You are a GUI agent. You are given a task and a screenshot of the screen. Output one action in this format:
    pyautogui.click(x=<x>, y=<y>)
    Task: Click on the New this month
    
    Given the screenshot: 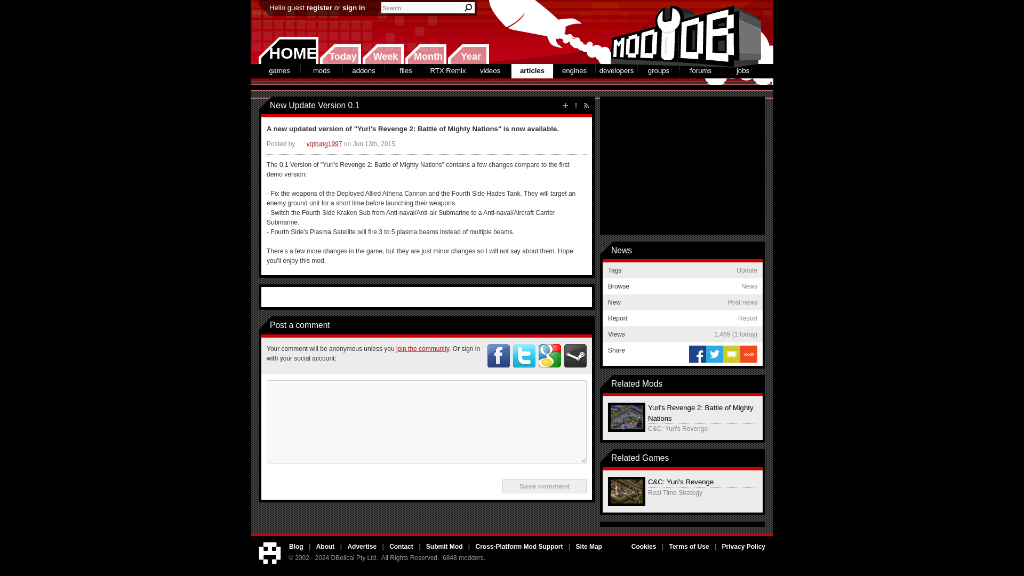 What is the action you would take?
    pyautogui.click(x=426, y=54)
    